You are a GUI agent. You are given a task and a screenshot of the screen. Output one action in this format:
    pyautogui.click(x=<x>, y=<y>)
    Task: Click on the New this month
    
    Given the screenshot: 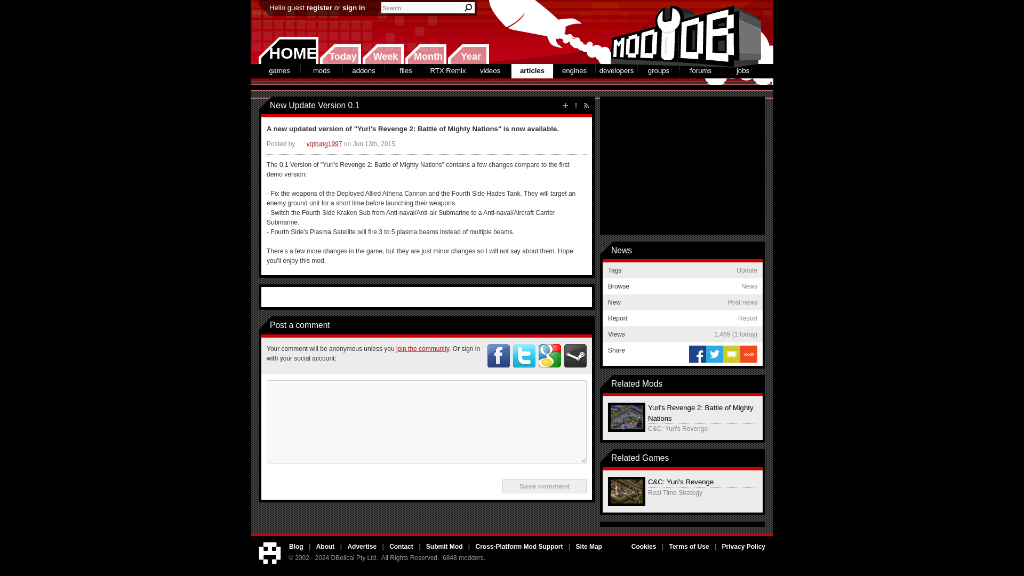 What is the action you would take?
    pyautogui.click(x=426, y=54)
    